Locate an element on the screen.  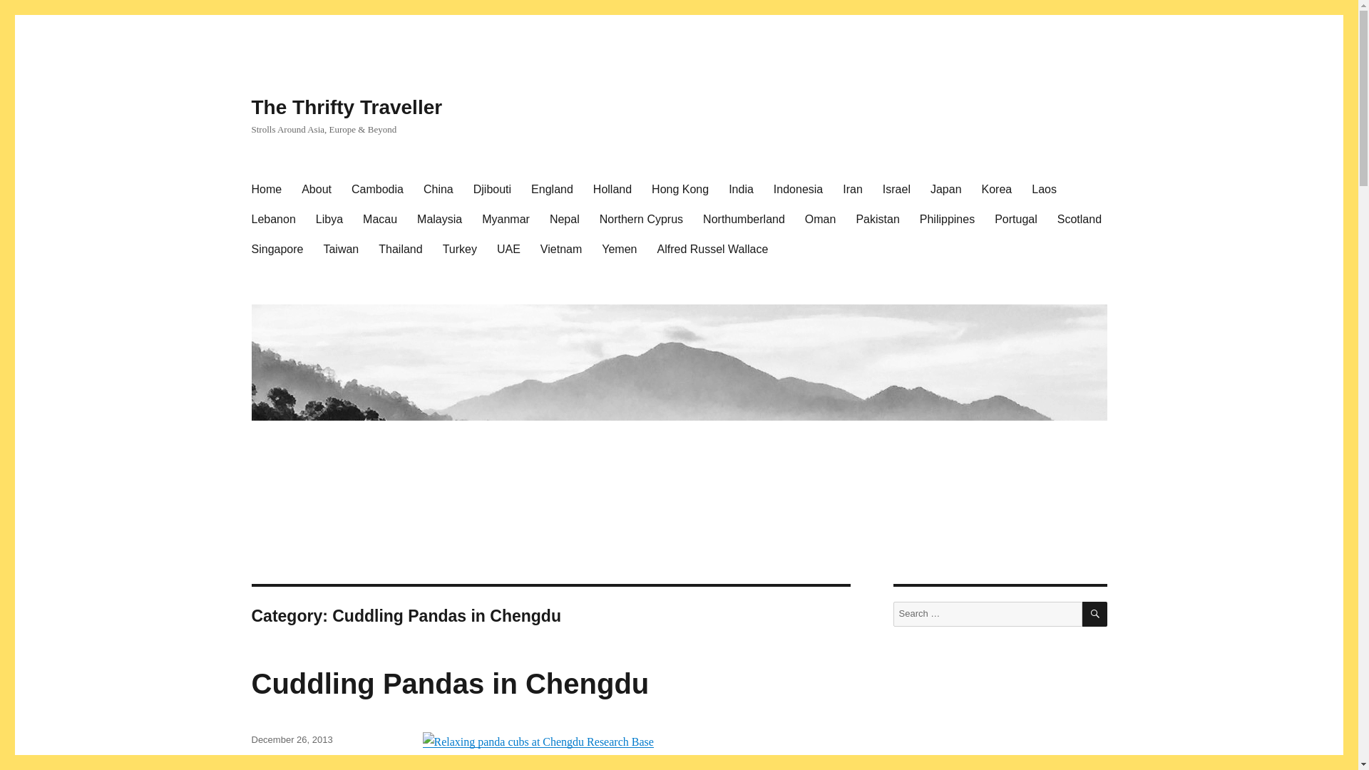
Indonesia is located at coordinates (798, 190).